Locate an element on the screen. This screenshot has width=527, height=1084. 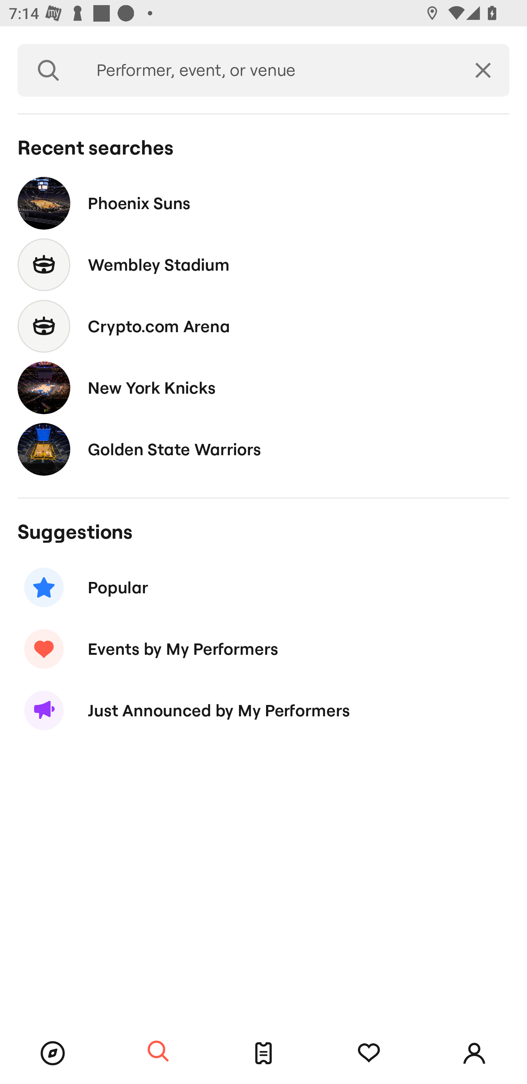
Crypto.com Arena is located at coordinates (263, 326).